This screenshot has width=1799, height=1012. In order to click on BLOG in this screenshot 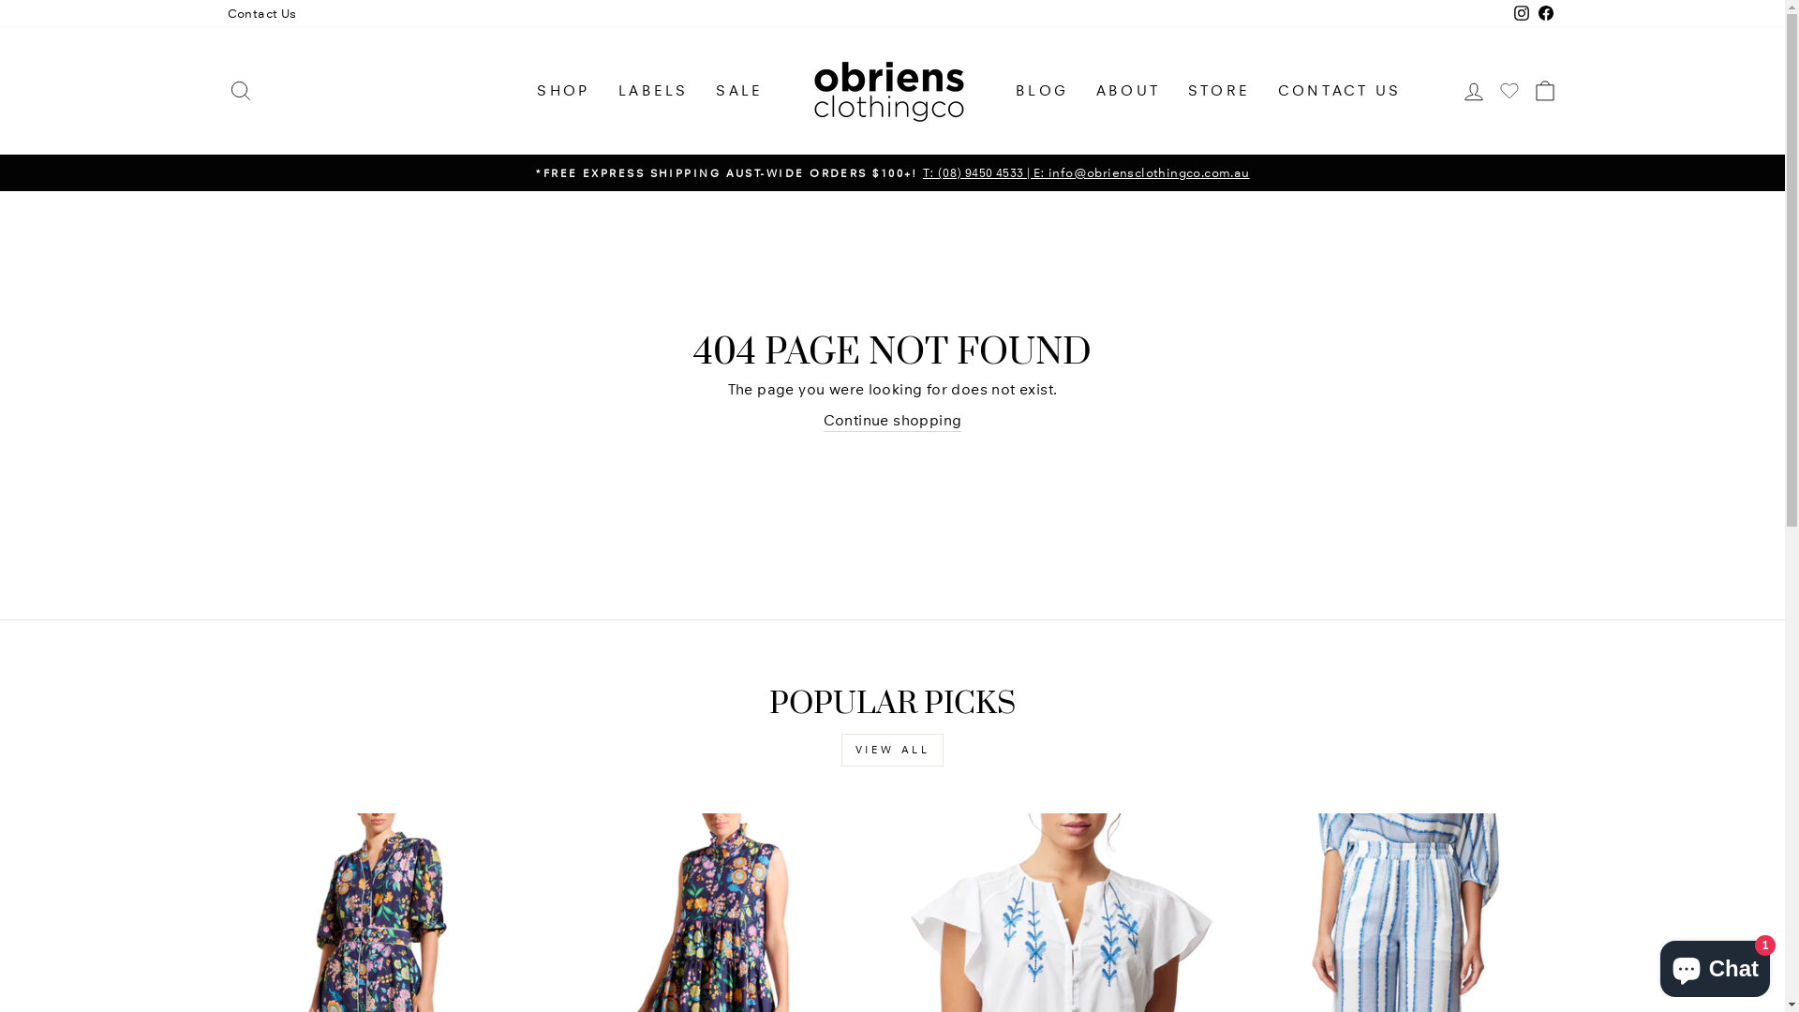, I will do `click(1042, 92)`.